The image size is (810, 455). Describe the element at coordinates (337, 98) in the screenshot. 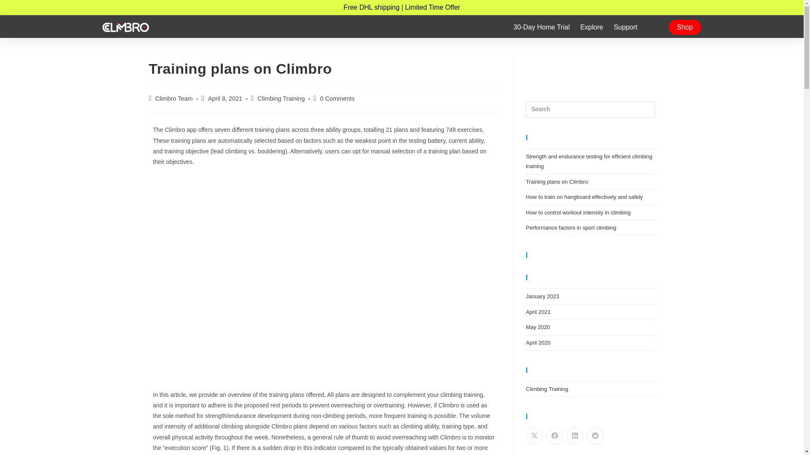

I see `0 Comments` at that location.